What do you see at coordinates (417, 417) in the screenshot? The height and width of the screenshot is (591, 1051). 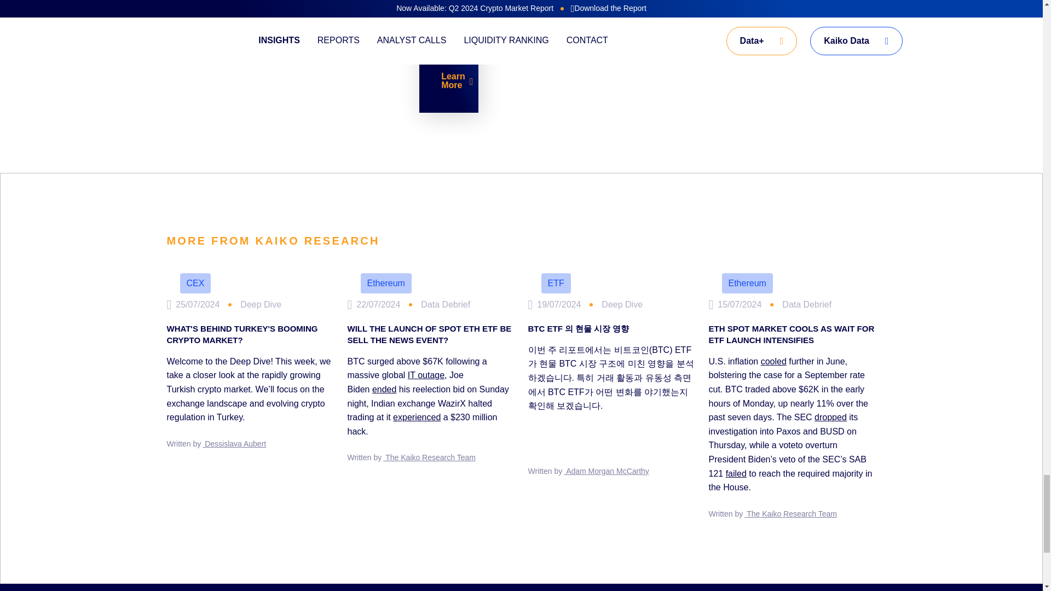 I see `experienced` at bounding box center [417, 417].